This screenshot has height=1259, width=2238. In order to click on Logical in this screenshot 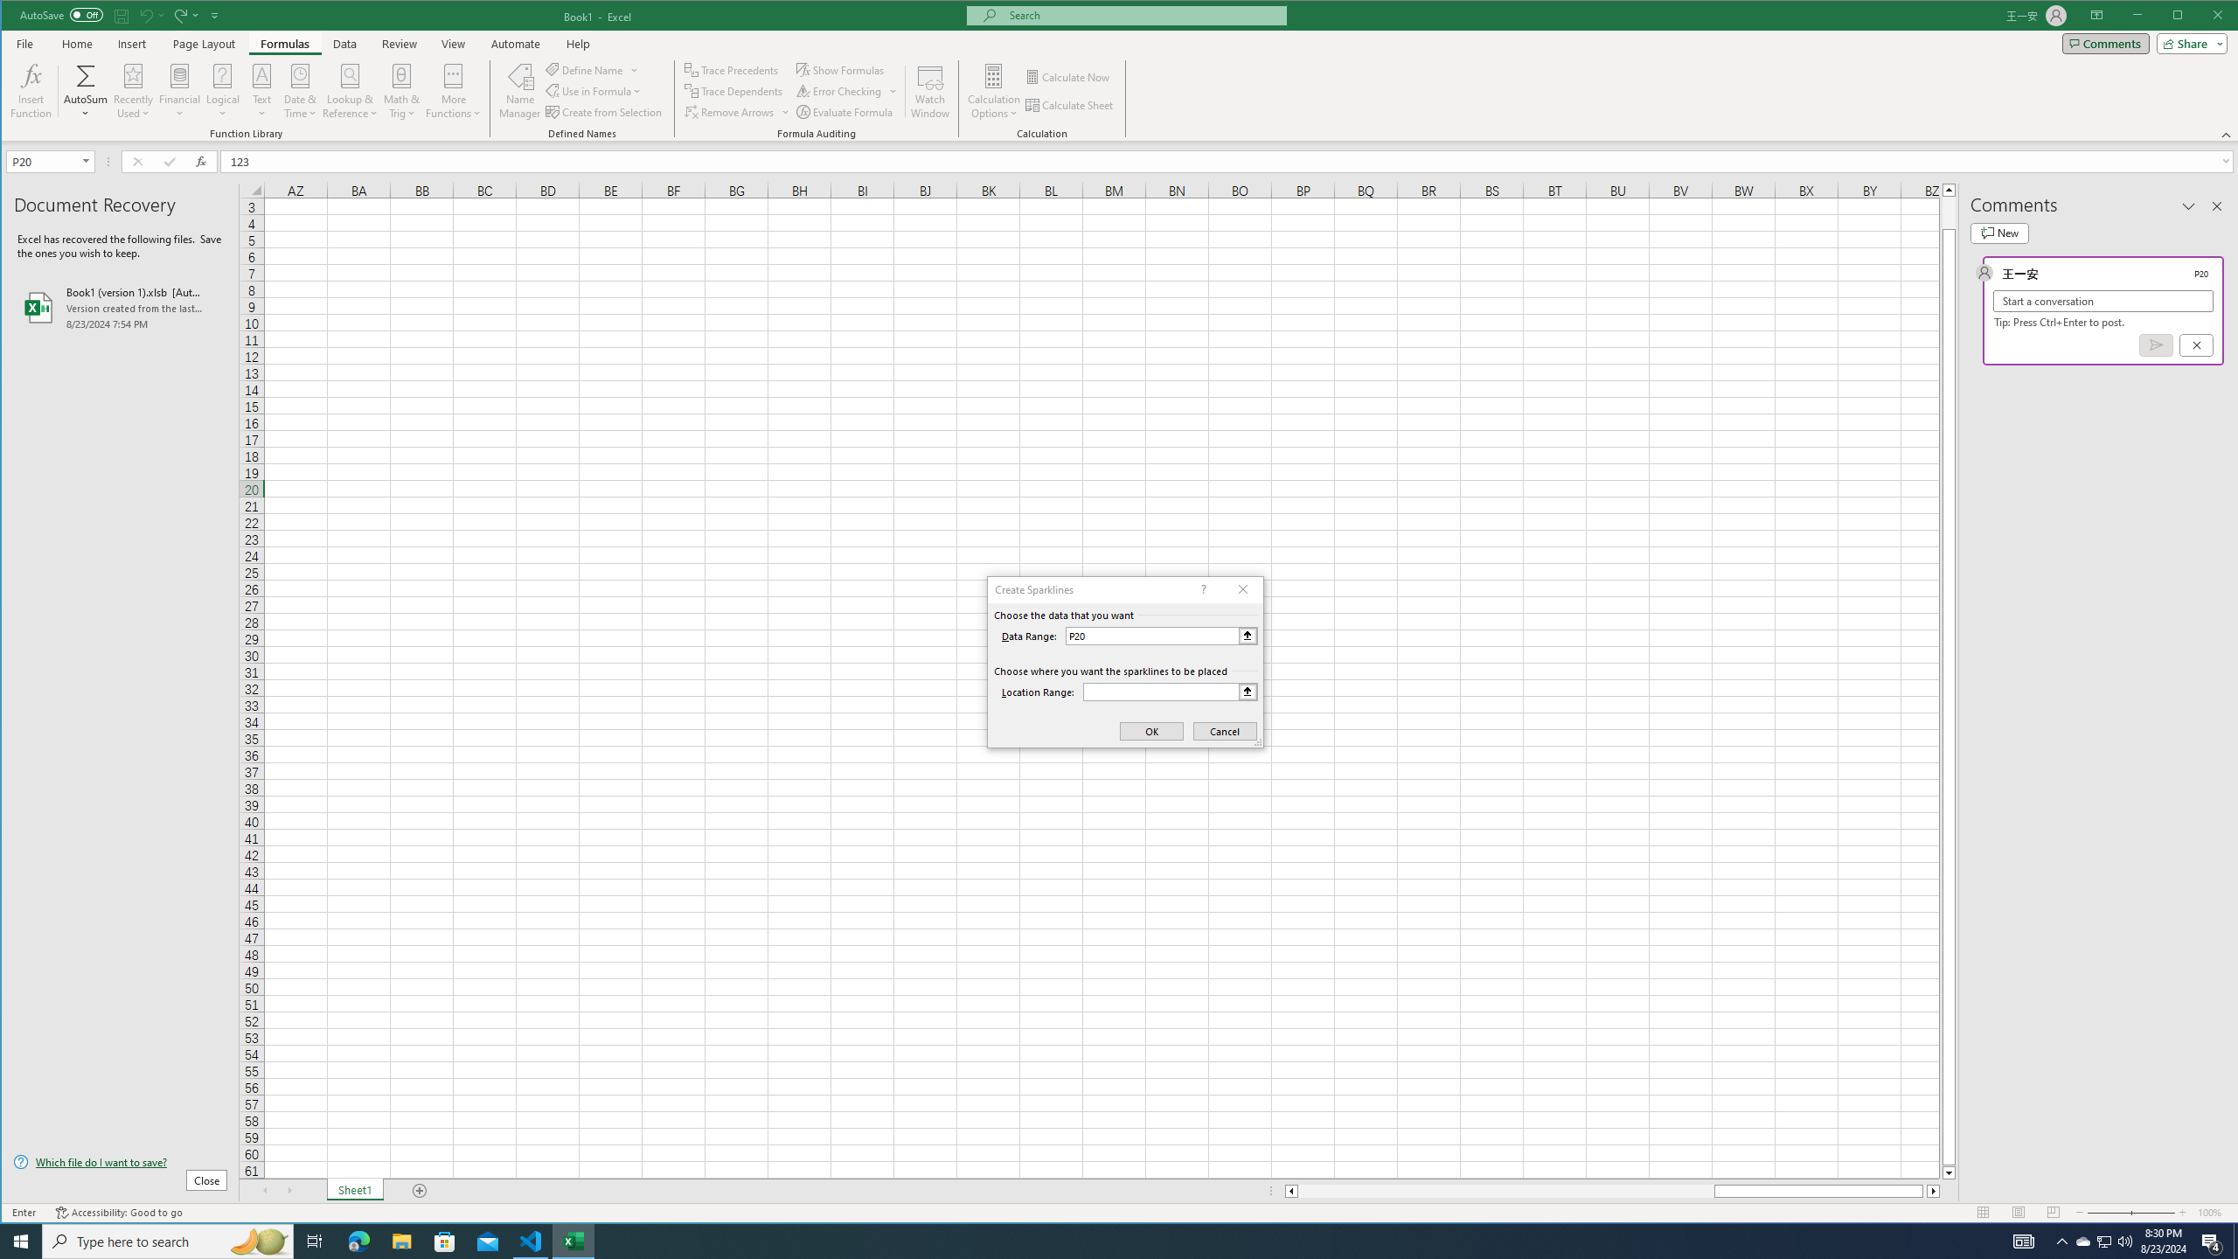, I will do `click(222, 91)`.